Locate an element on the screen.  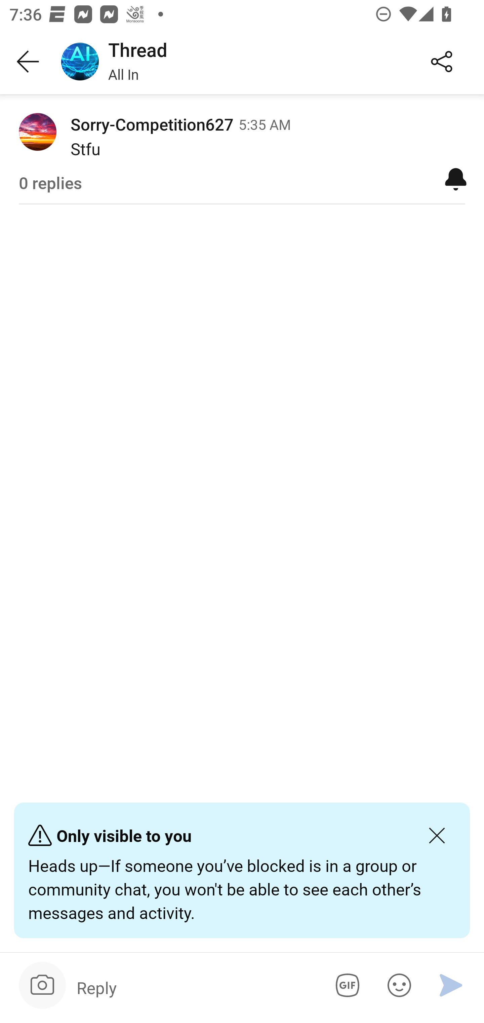
Back is located at coordinates (28, 62).